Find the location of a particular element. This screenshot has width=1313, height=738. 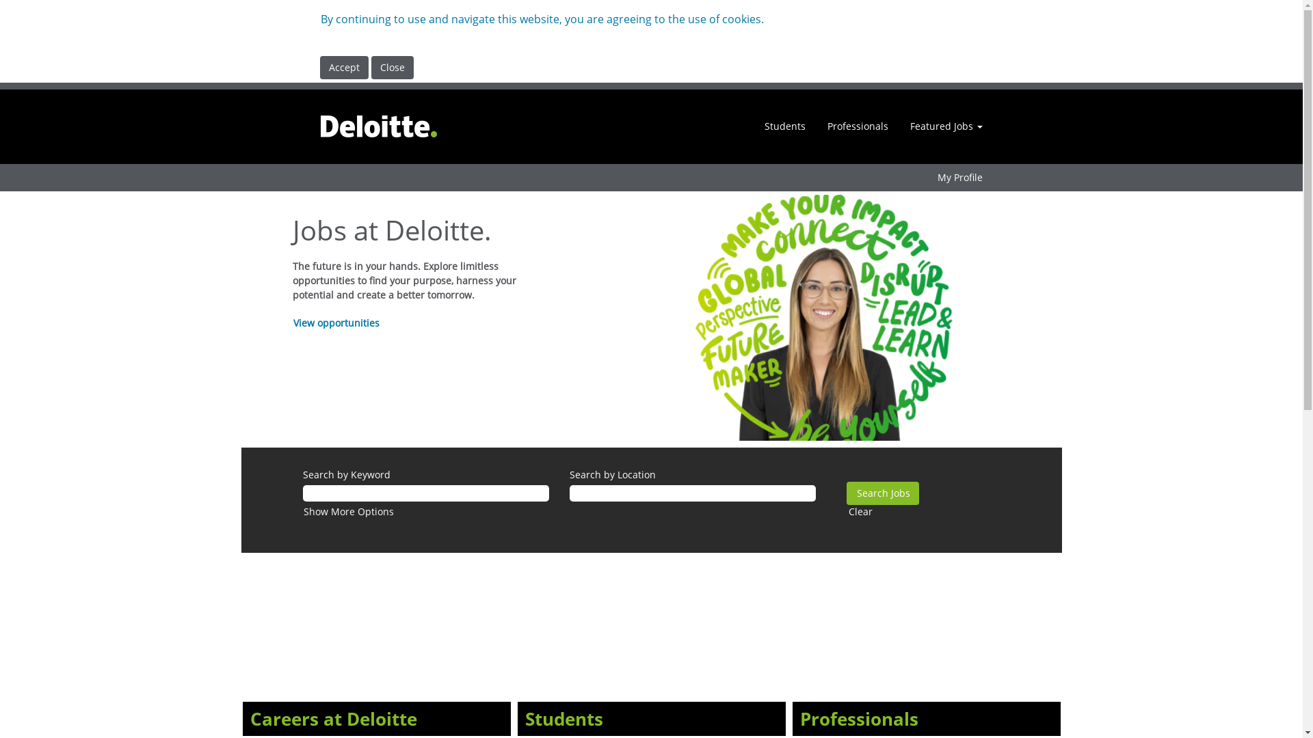

Students is located at coordinates (563, 719).